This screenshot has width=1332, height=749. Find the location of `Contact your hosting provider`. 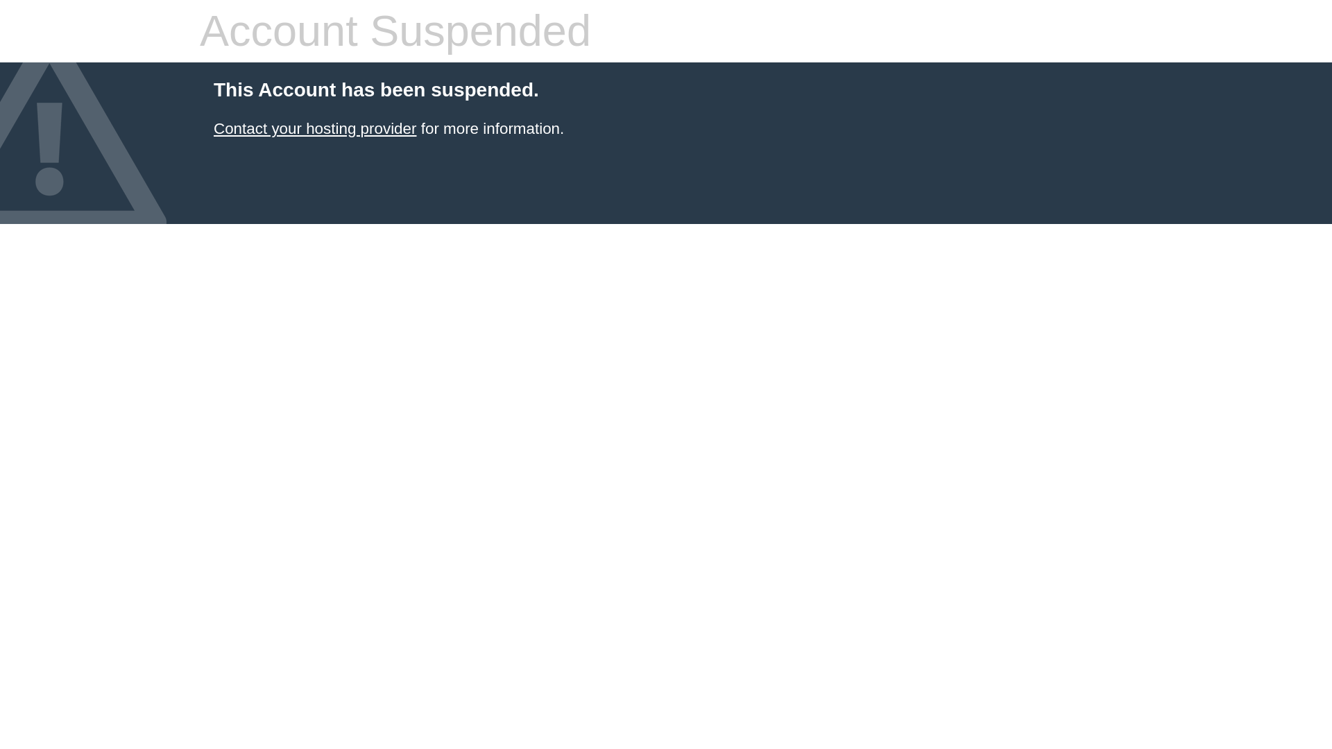

Contact your hosting provider is located at coordinates (314, 128).